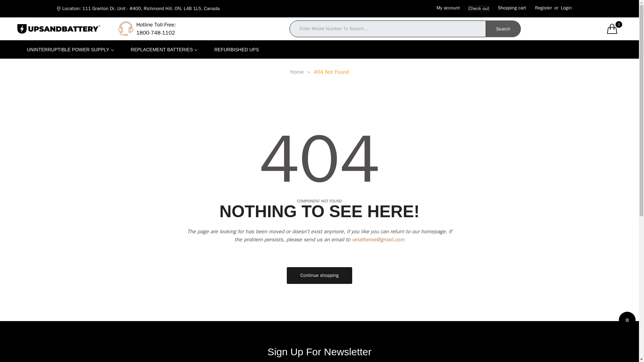 The width and height of the screenshot is (644, 362). I want to click on 0, so click(614, 29).